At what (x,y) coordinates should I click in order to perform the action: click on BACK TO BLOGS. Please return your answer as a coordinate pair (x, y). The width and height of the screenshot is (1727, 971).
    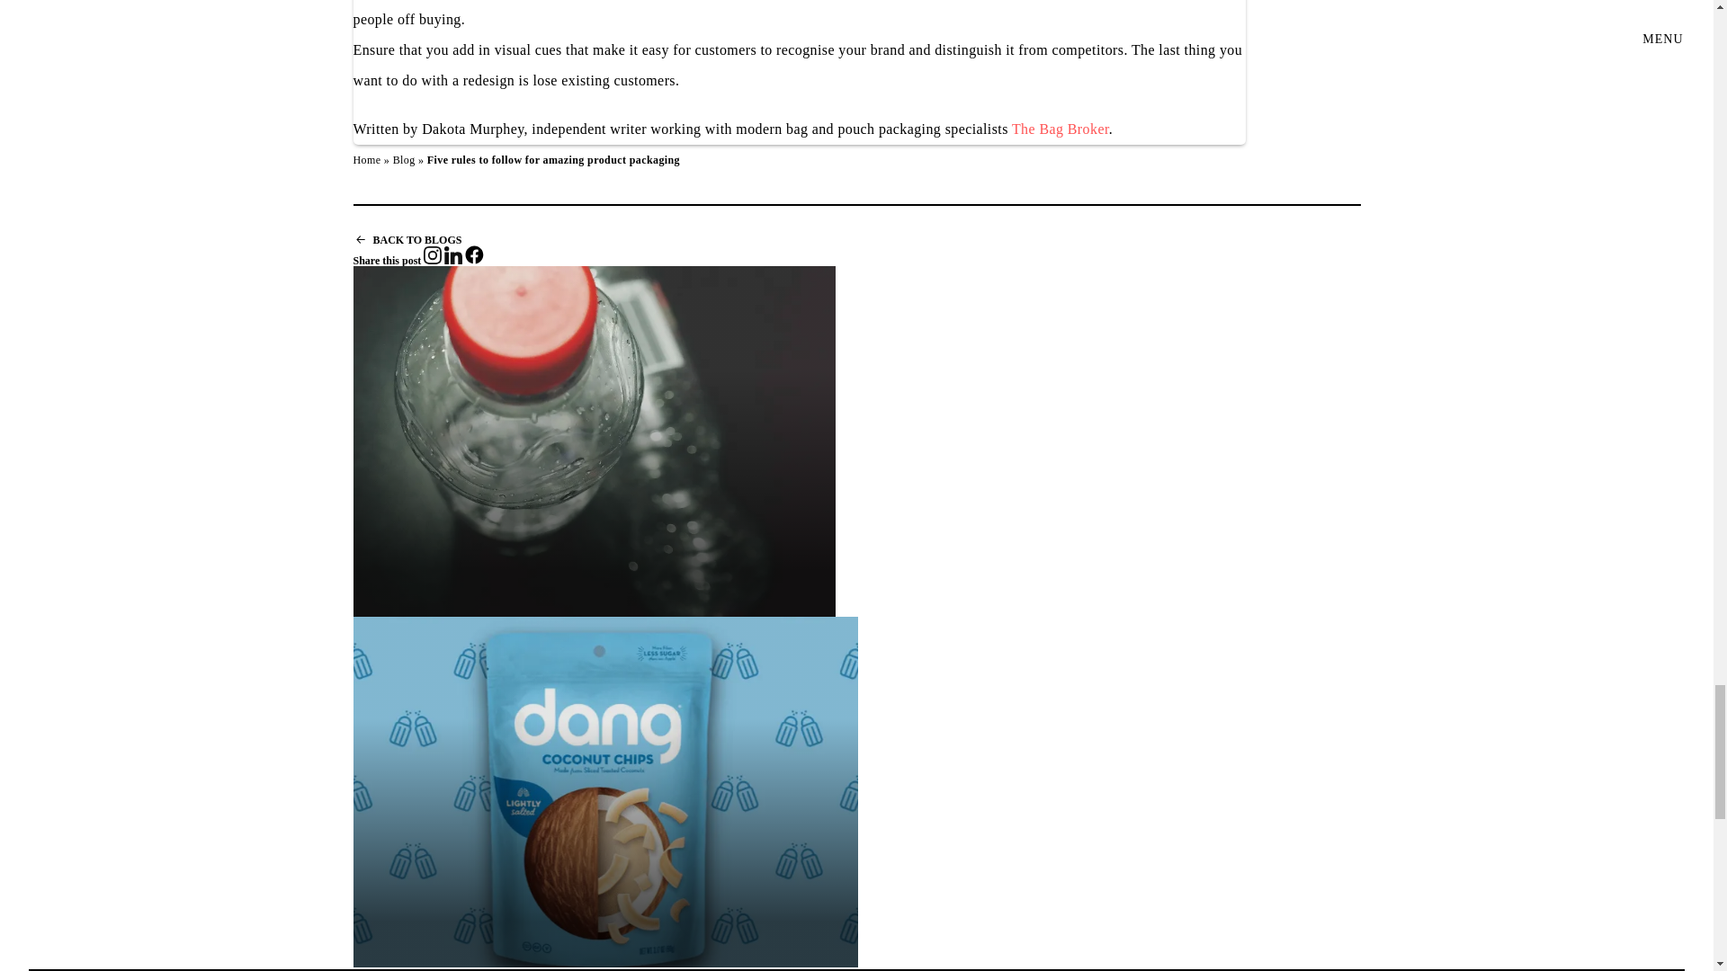
    Looking at the image, I should click on (407, 240).